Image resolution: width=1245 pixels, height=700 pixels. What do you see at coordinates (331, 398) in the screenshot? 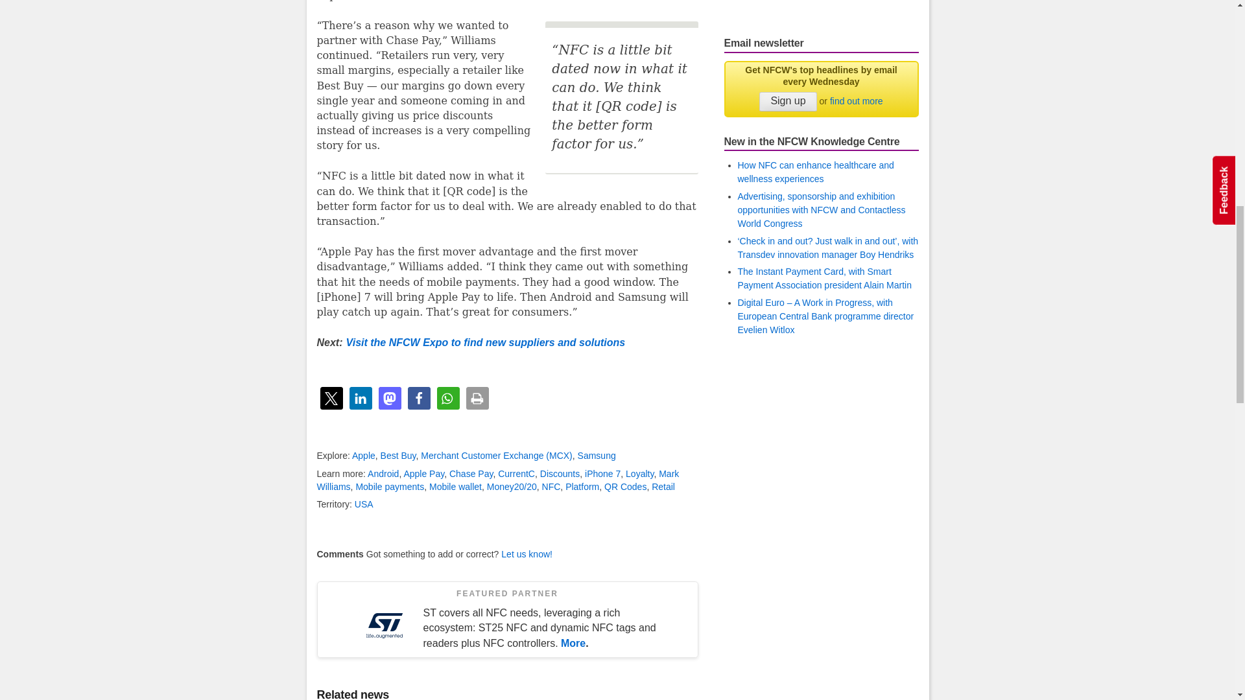
I see `Share on X` at bounding box center [331, 398].